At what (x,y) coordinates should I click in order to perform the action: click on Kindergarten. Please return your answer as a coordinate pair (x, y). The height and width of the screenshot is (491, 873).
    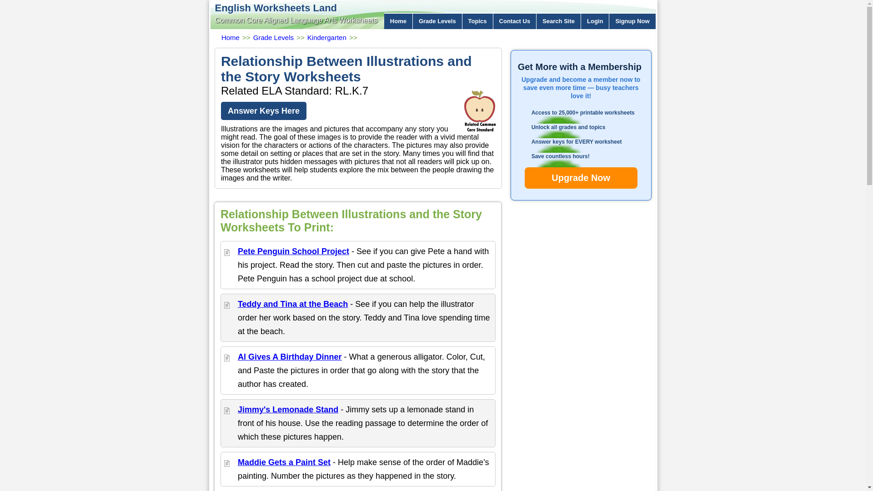
    Looking at the image, I should click on (326, 37).